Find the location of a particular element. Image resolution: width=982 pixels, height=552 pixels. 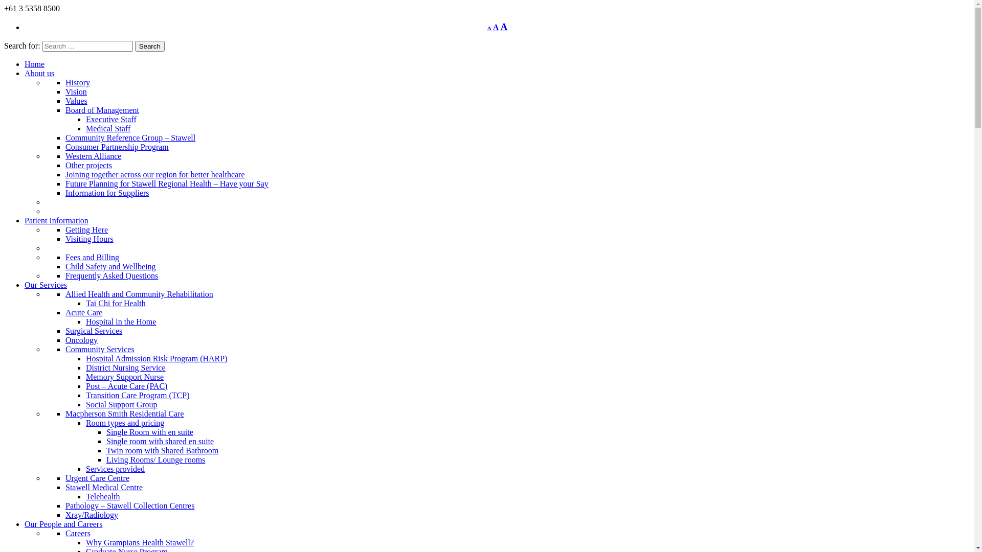

District Nursing Service is located at coordinates (126, 368).